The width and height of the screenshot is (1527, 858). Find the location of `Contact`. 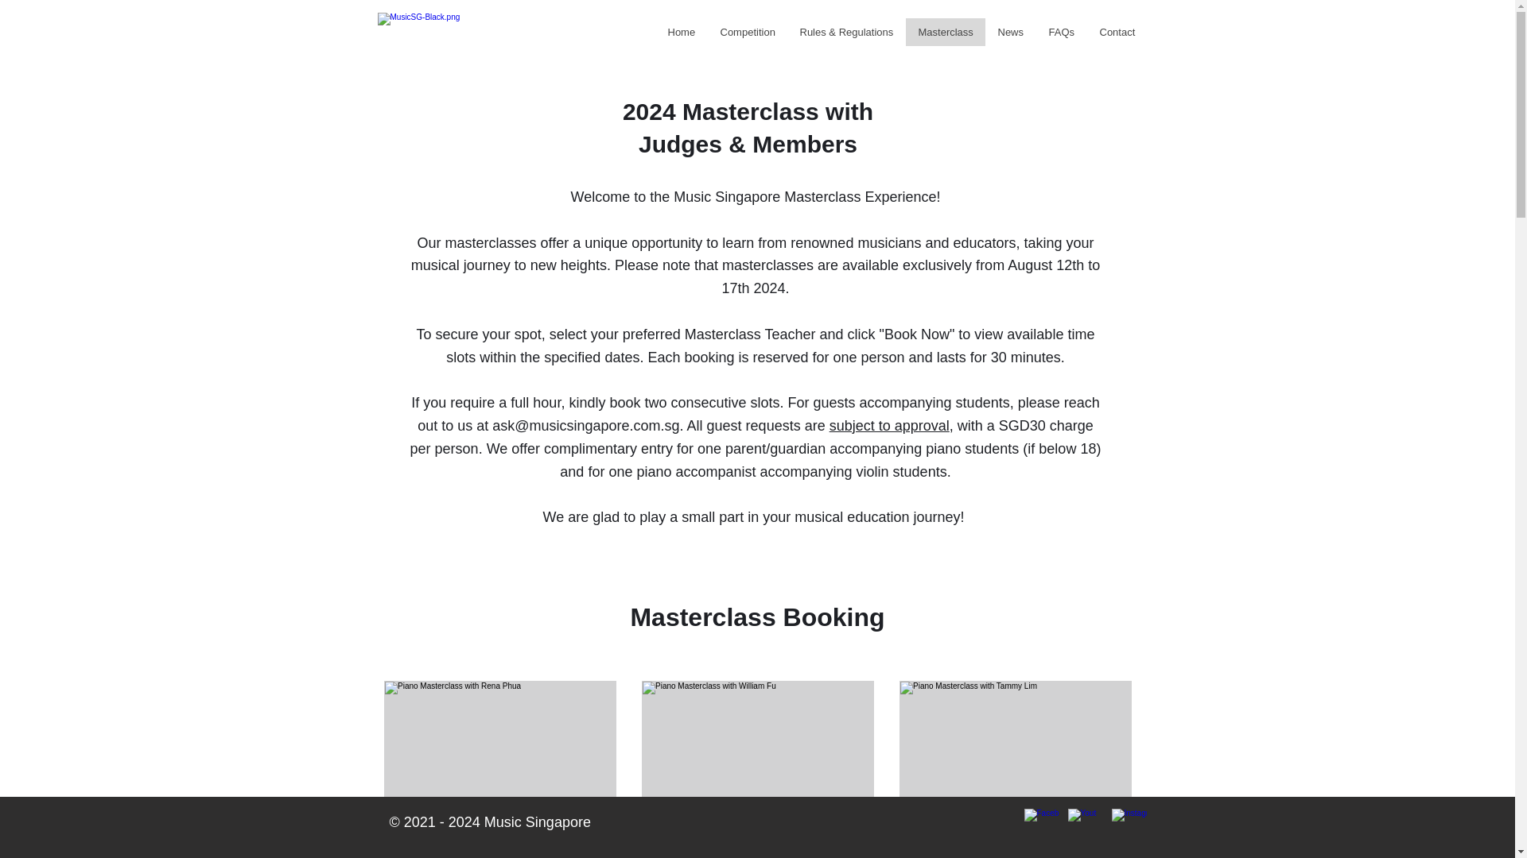

Contact is located at coordinates (1116, 32).